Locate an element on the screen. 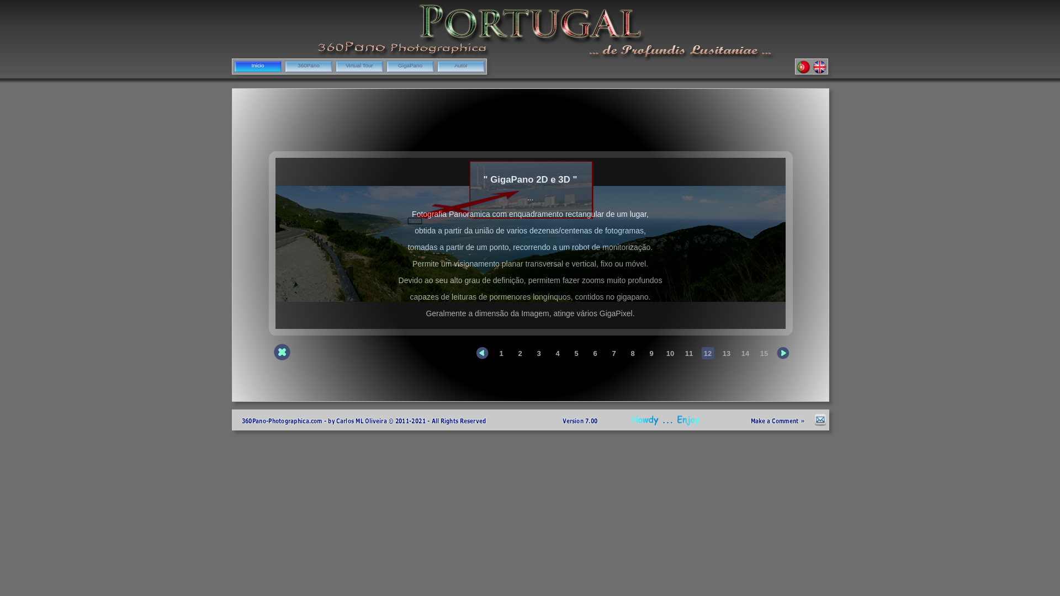 This screenshot has width=1060, height=596. 4 is located at coordinates (558, 353).